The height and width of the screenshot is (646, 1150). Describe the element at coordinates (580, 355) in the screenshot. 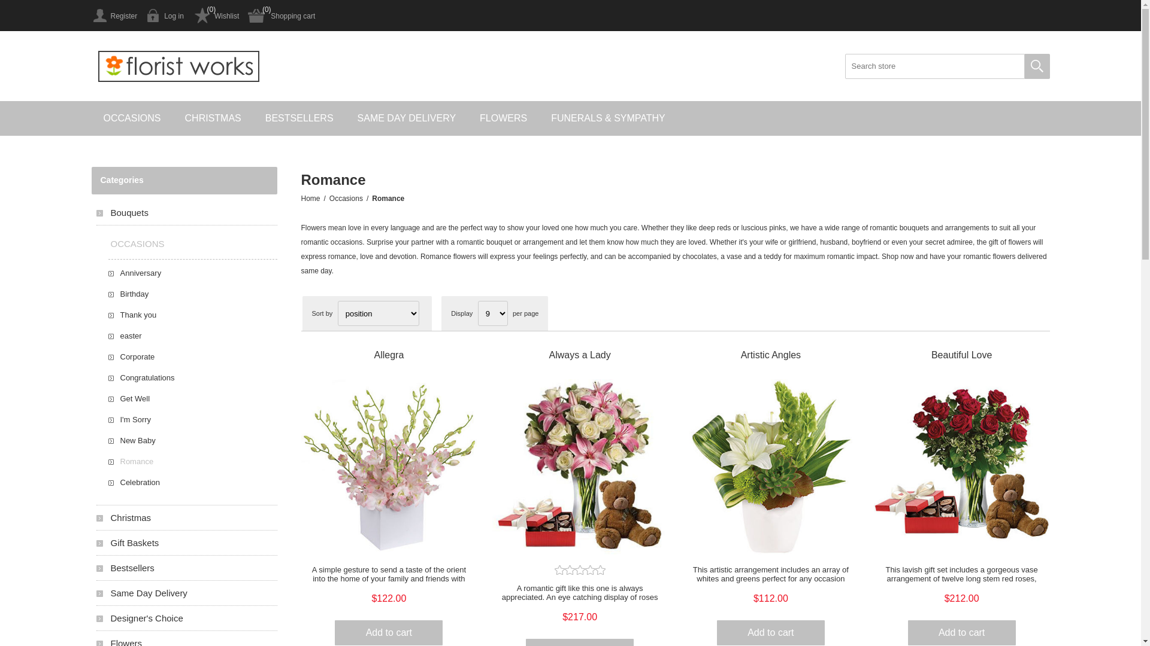

I see `Always a Lady` at that location.